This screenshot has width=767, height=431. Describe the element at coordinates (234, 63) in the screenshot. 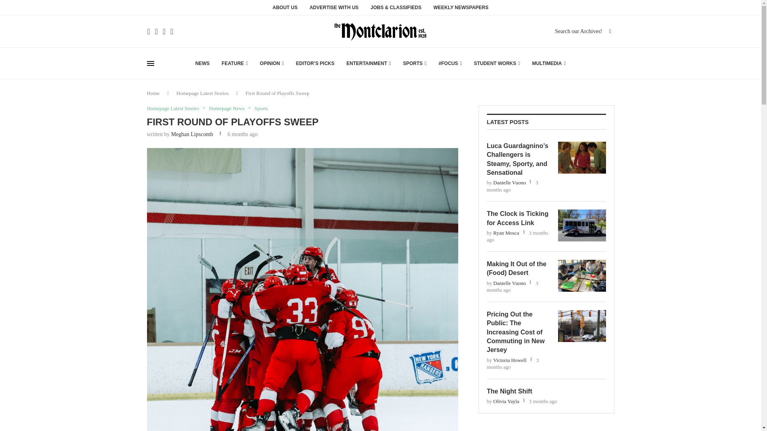

I see `FEATURE` at that location.